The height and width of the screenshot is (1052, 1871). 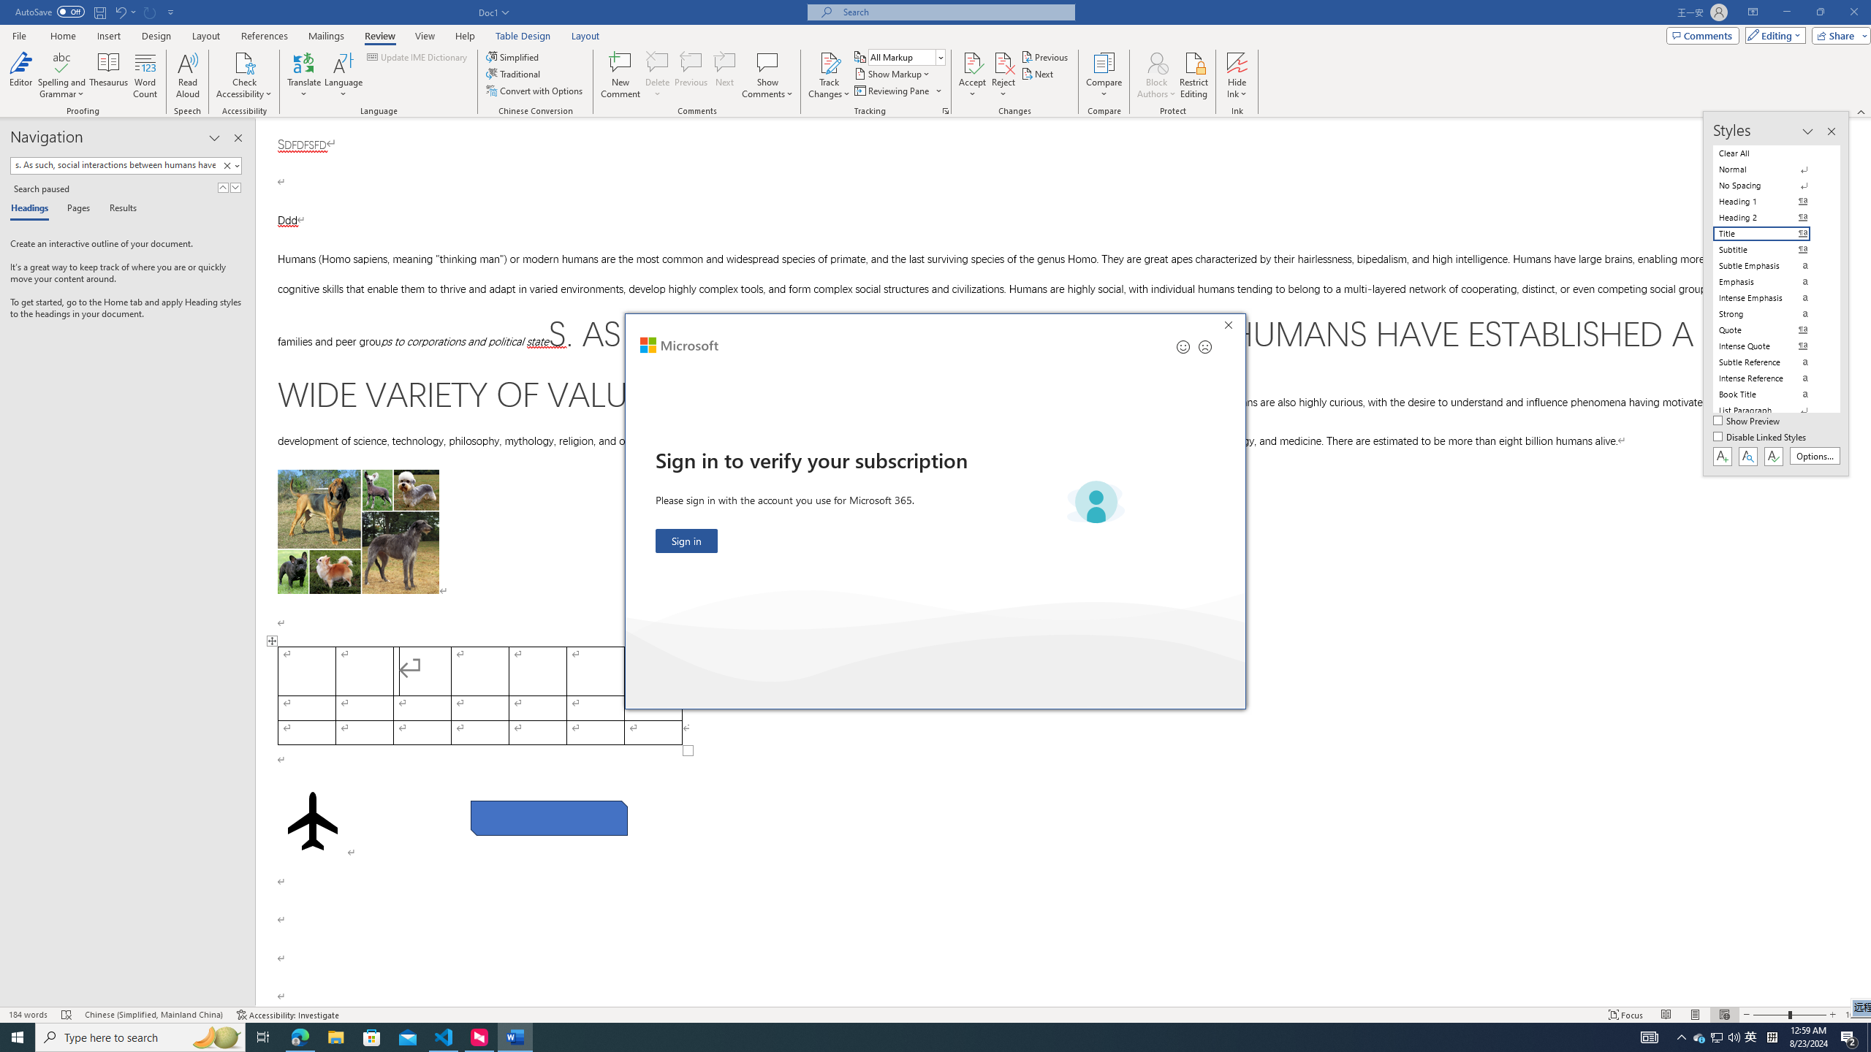 What do you see at coordinates (29, 1015) in the screenshot?
I see `Word Count 184 words` at bounding box center [29, 1015].